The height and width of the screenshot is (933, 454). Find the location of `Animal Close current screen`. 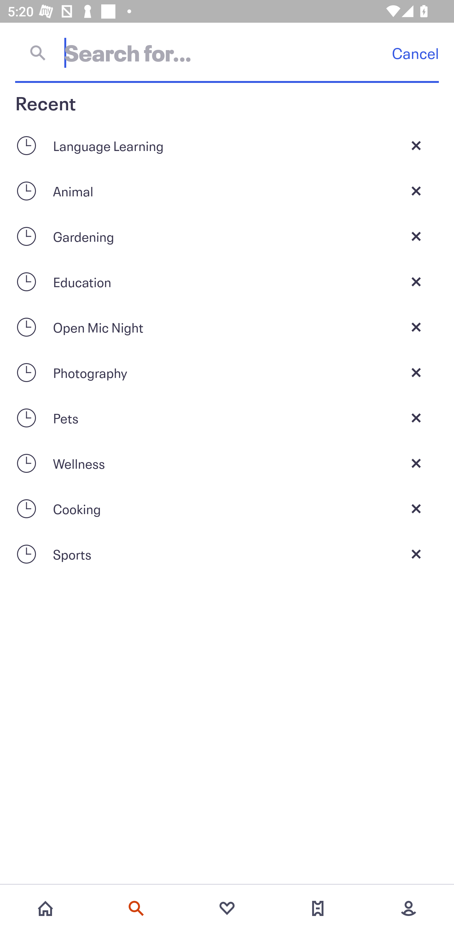

Animal Close current screen is located at coordinates (227, 190).